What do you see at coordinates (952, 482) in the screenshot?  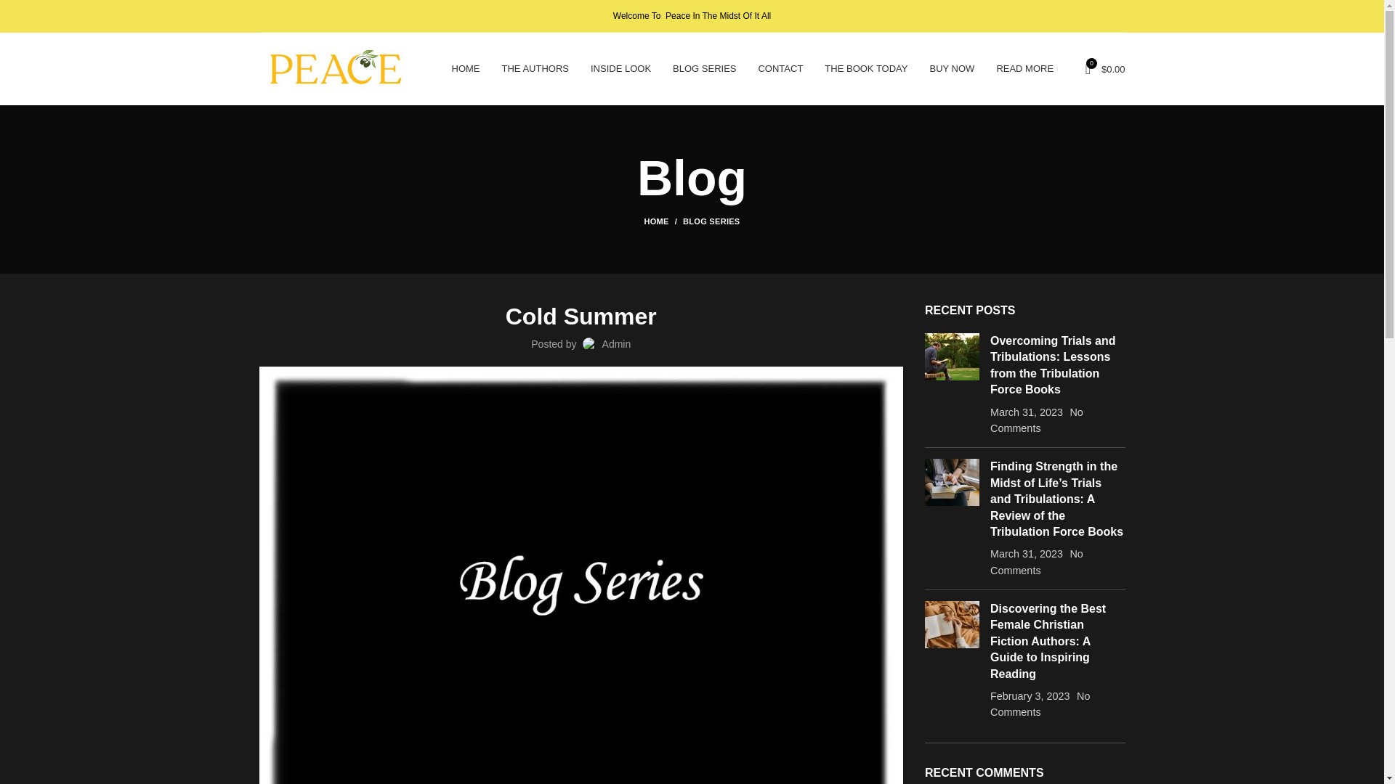 I see `B1` at bounding box center [952, 482].